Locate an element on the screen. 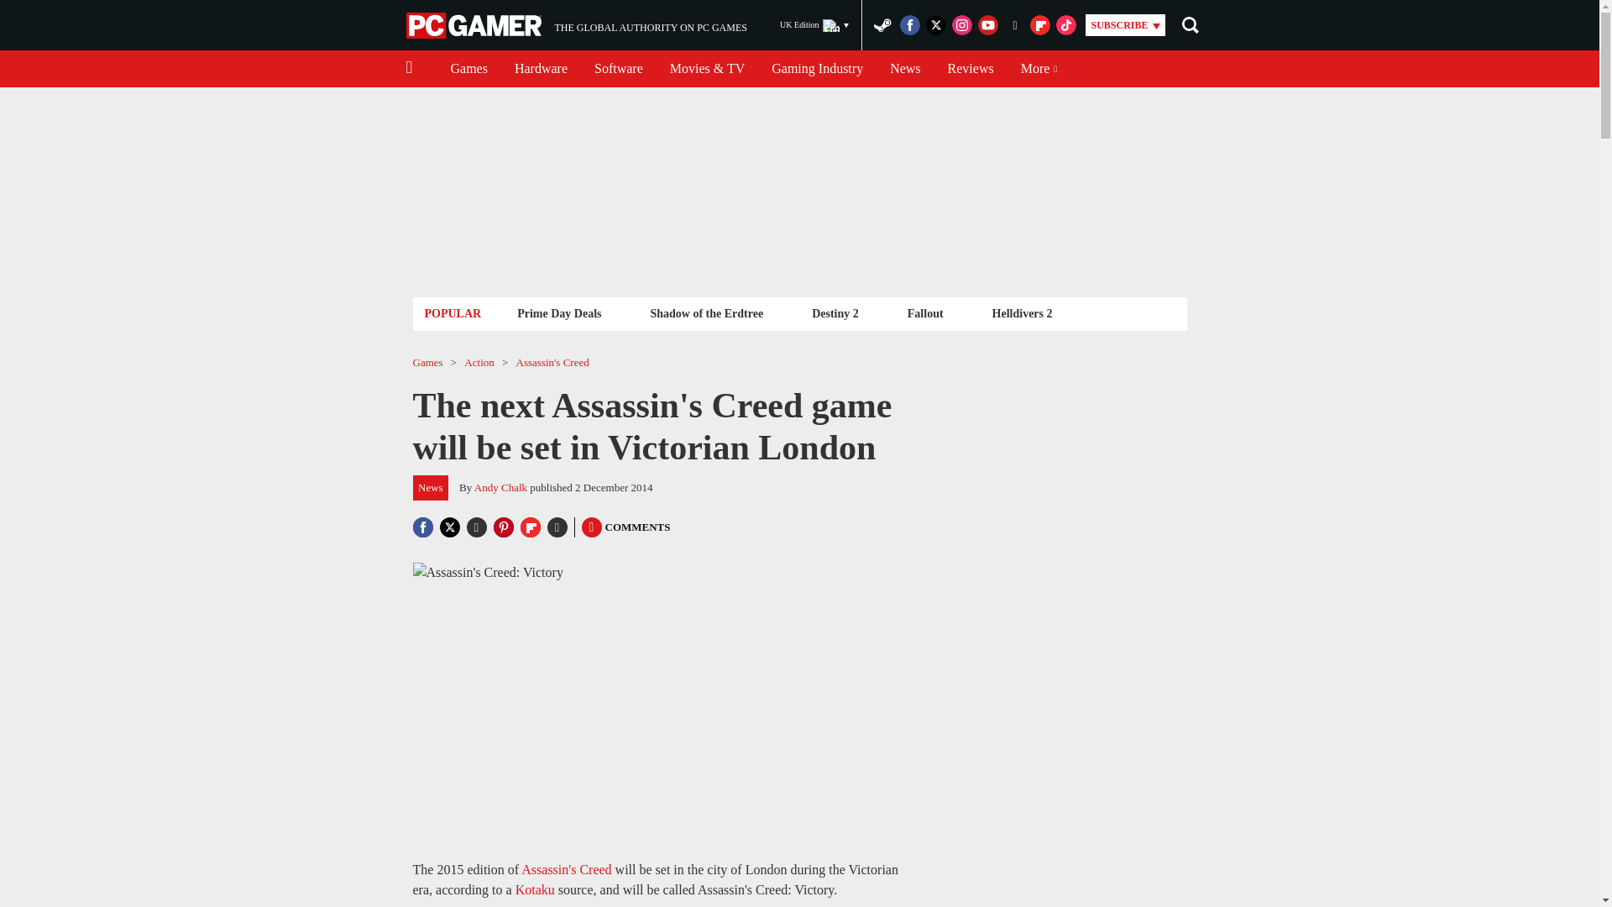 The height and width of the screenshot is (907, 1612). Reviews is located at coordinates (618, 69).